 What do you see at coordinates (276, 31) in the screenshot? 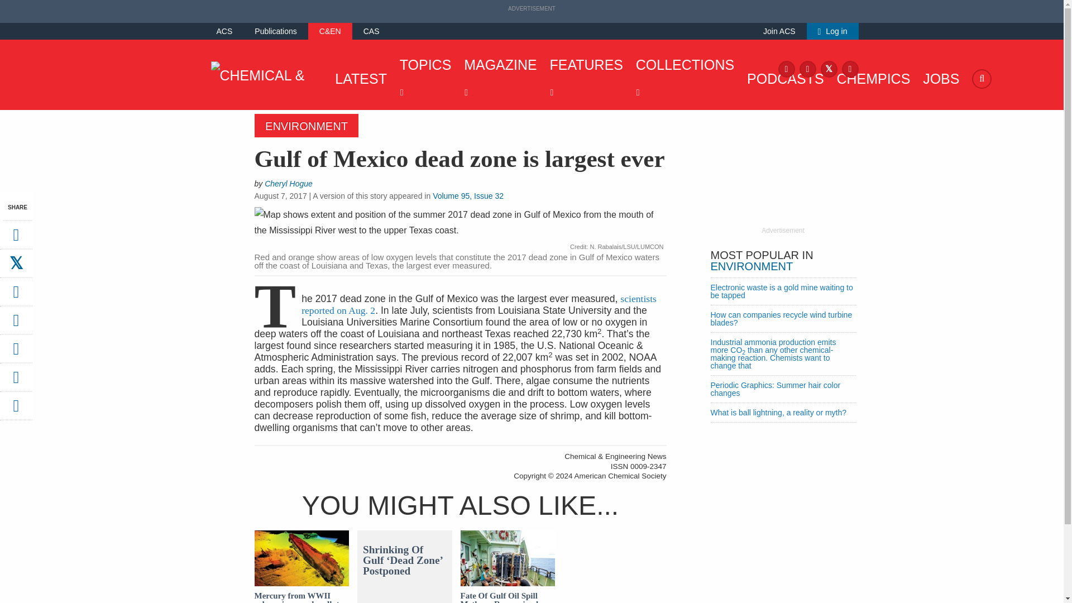
I see `Publications` at bounding box center [276, 31].